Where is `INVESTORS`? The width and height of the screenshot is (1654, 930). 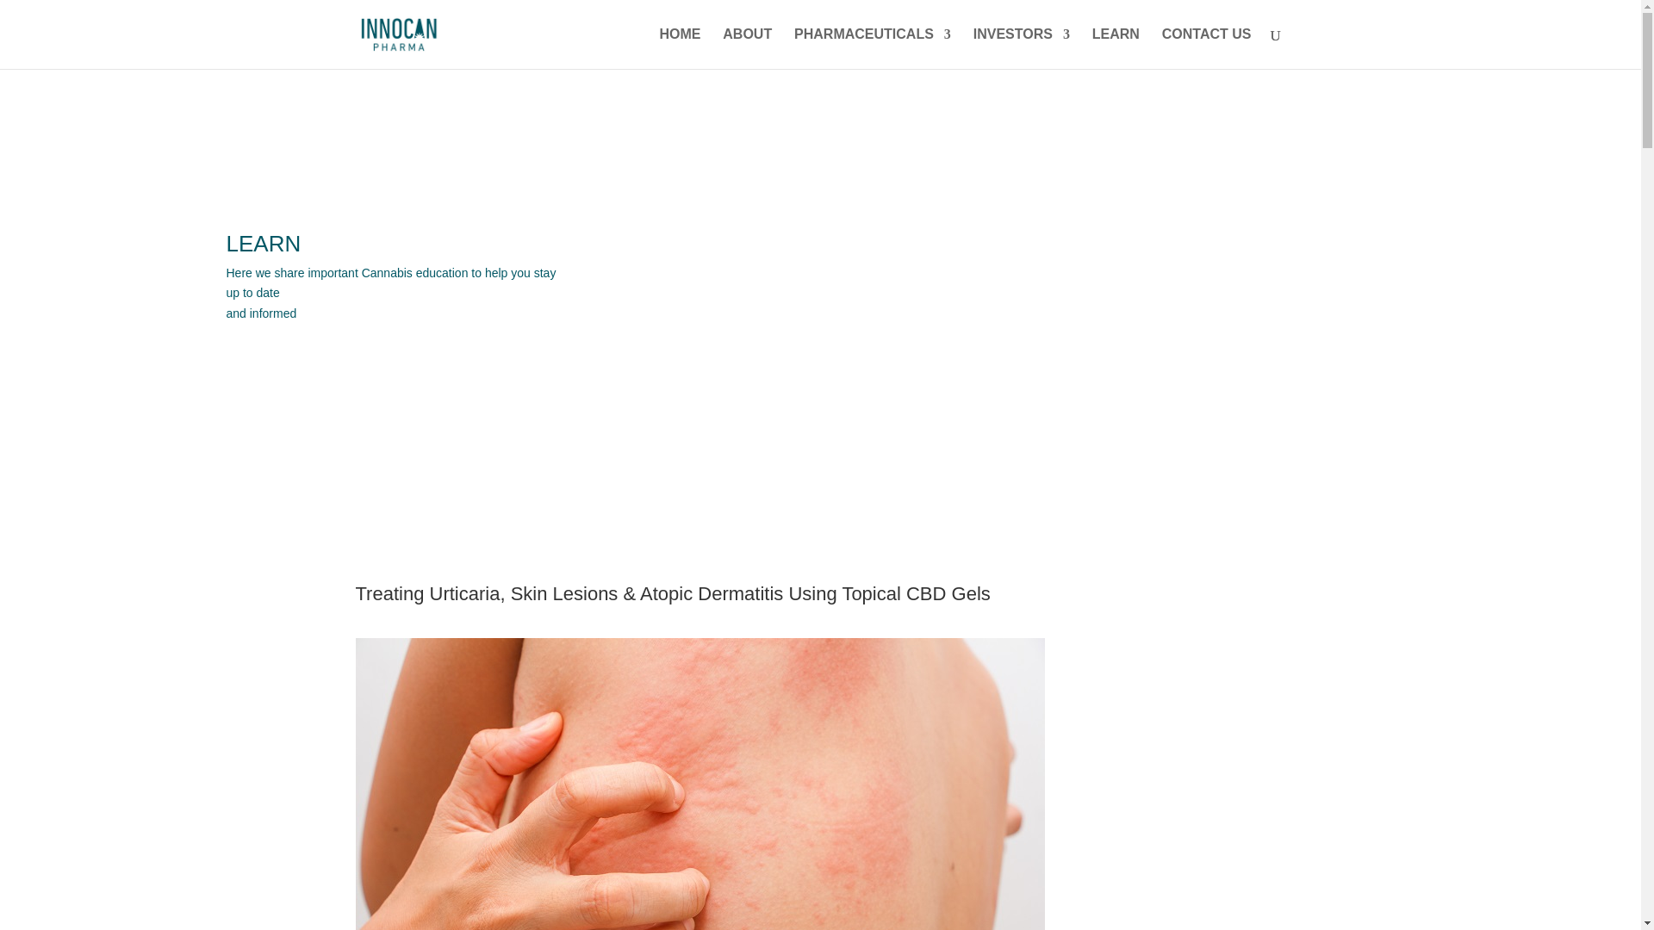
INVESTORS is located at coordinates (1022, 48).